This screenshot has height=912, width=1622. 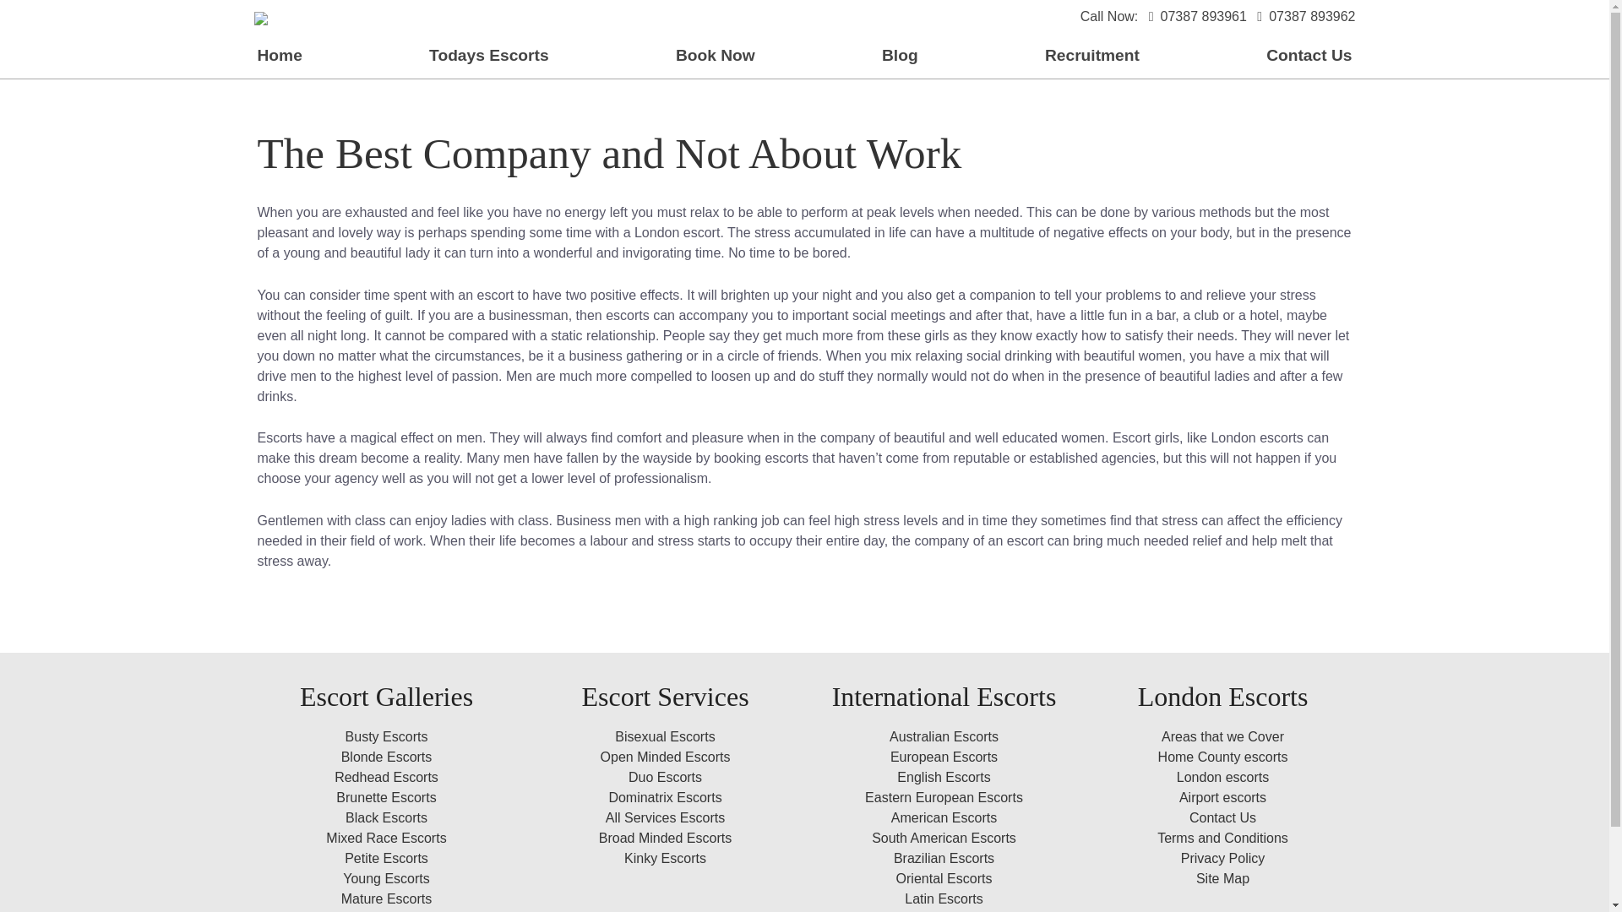 I want to click on Dominatrix Escorts, so click(x=665, y=797).